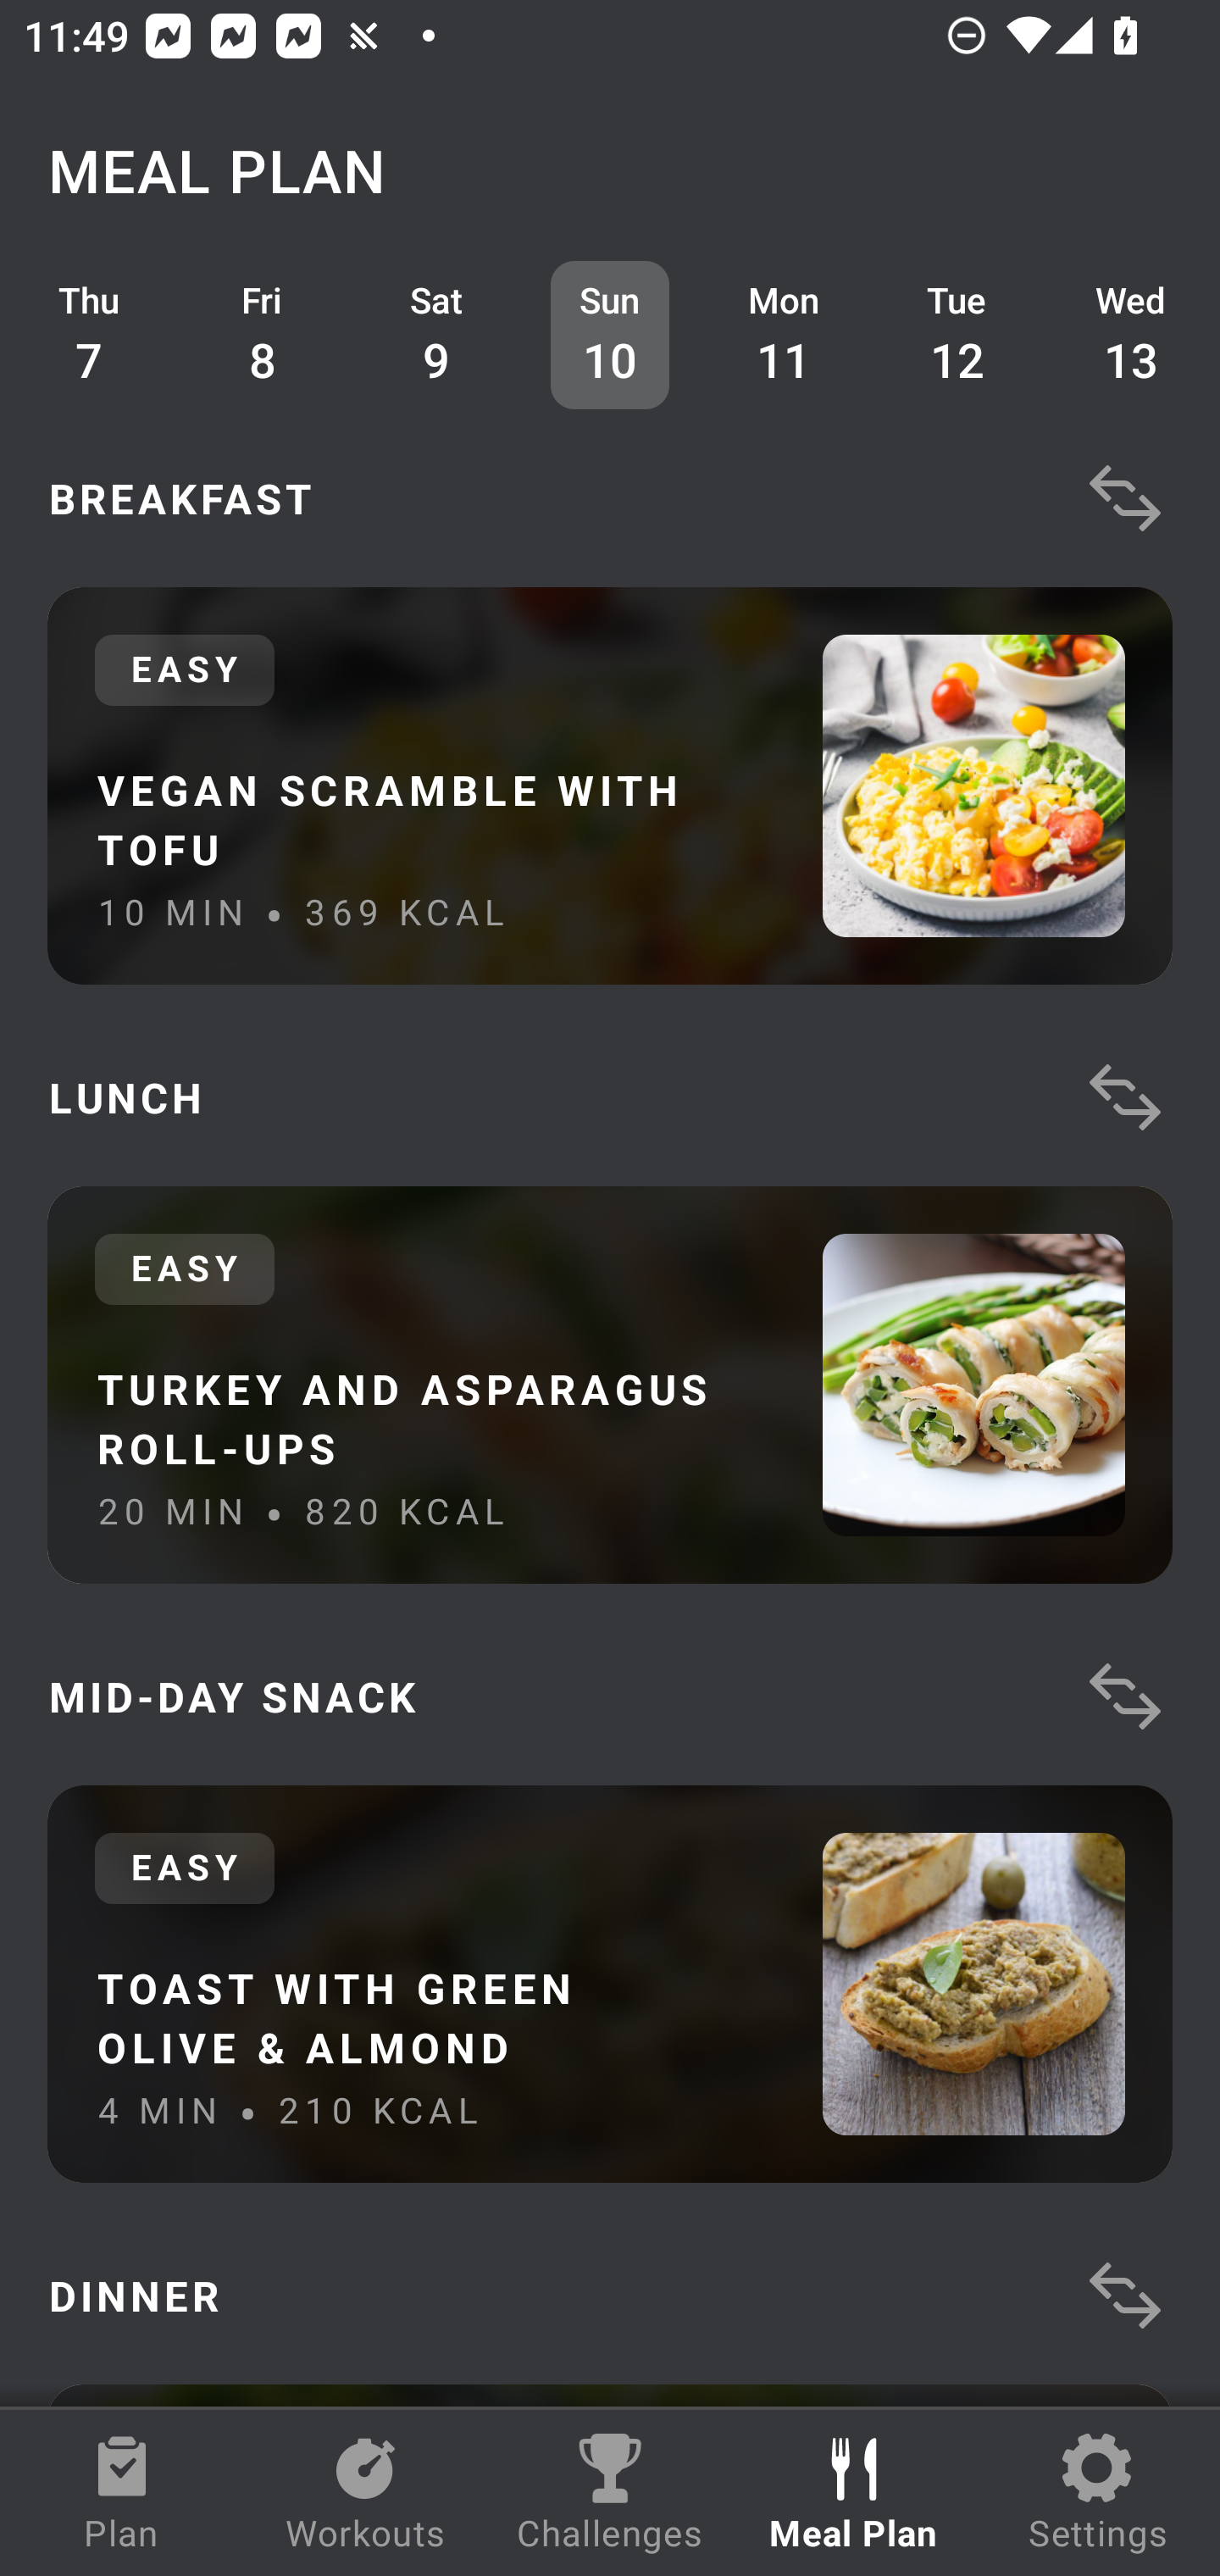  Describe the element at coordinates (436, 335) in the screenshot. I see `Sat 9` at that location.